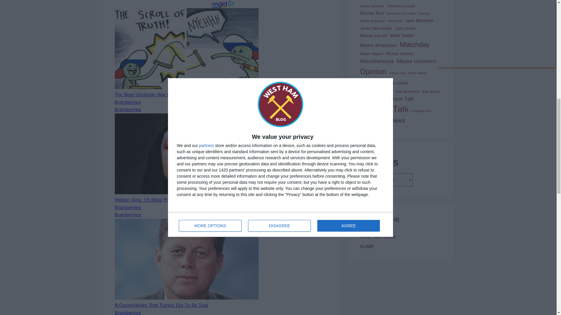 The image size is (561, 315). I want to click on Cheikhou Kouyate, so click(401, 6).